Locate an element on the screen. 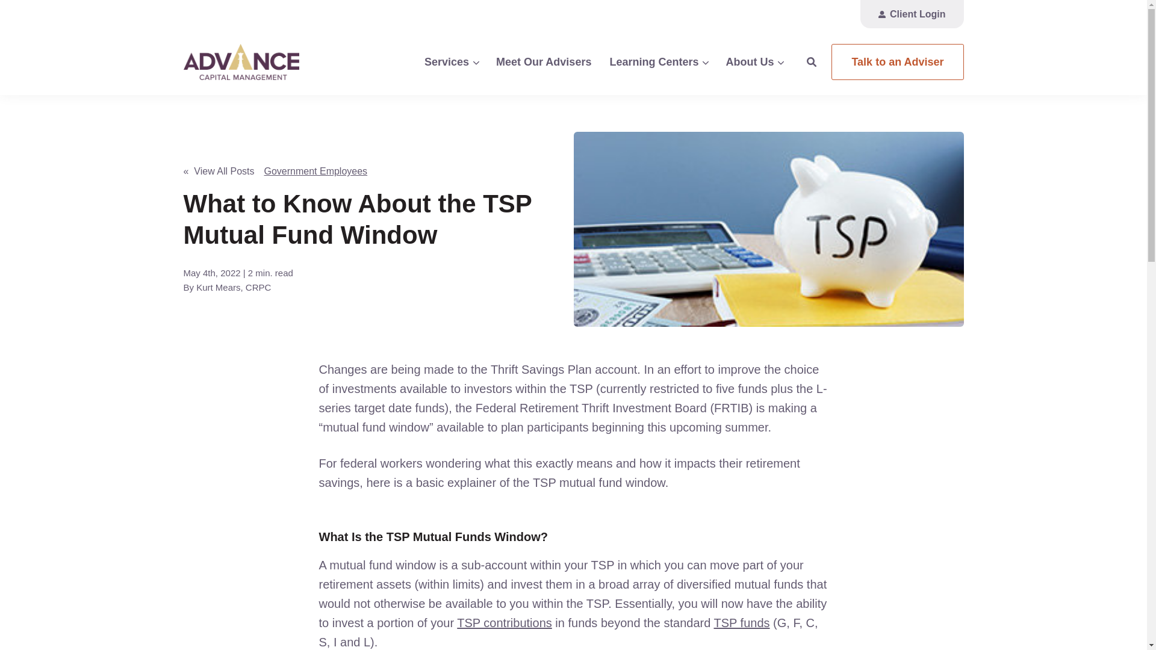  Advanced Capital Management is located at coordinates (268, 61).